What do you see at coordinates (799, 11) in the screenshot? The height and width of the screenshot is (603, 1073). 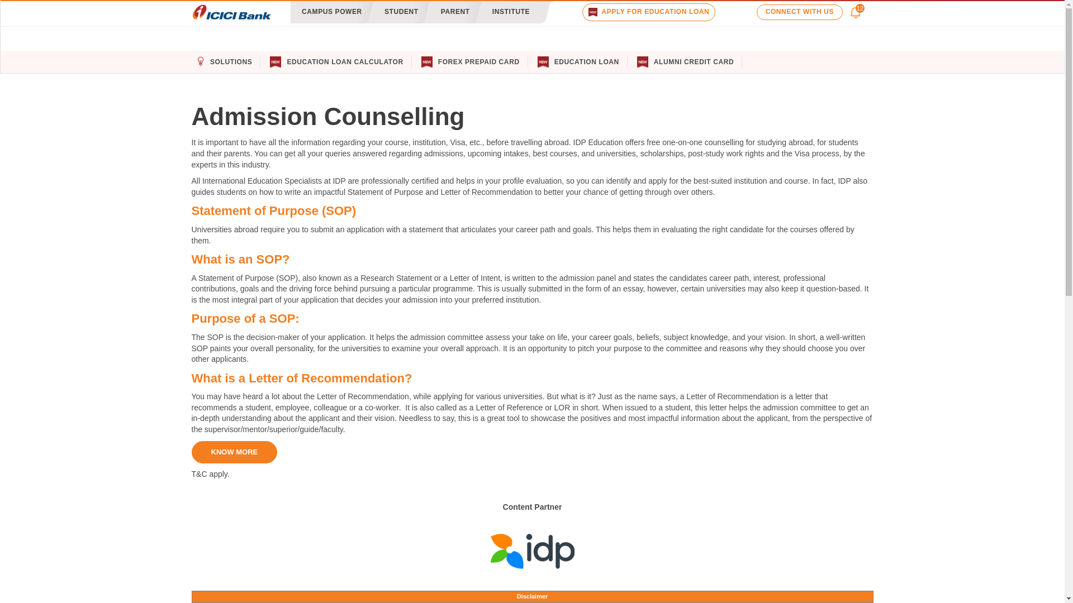 I see `CONNECT WITH US` at bounding box center [799, 11].